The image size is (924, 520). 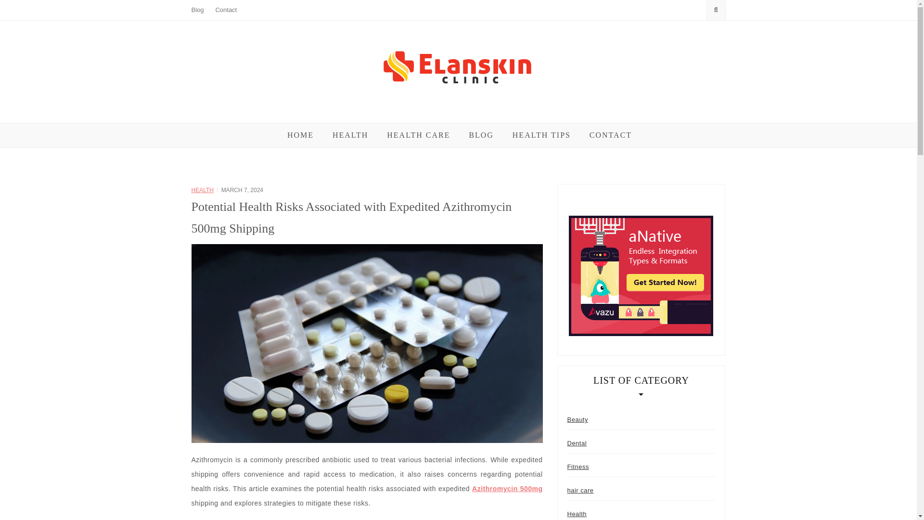 What do you see at coordinates (580, 490) in the screenshot?
I see `hair care` at bounding box center [580, 490].